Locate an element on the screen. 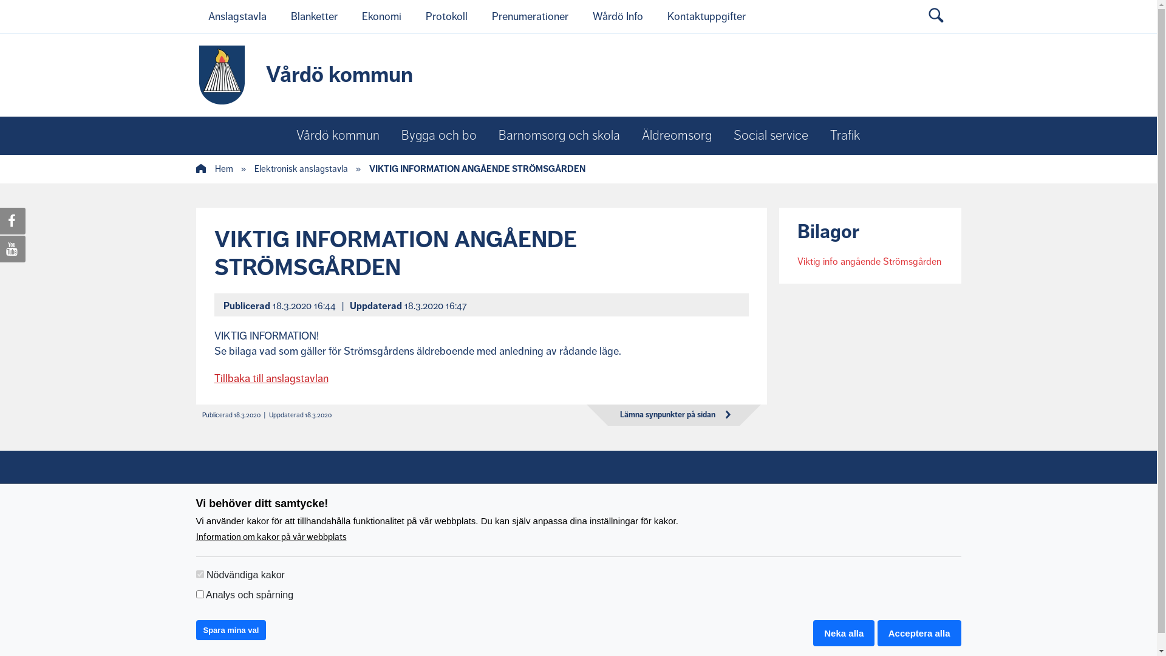  Acceptera alla is located at coordinates (919, 633).